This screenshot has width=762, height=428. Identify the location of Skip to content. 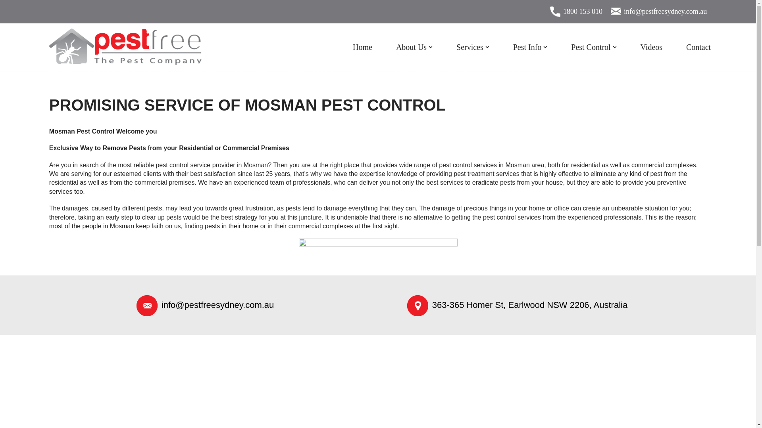
(6, 17).